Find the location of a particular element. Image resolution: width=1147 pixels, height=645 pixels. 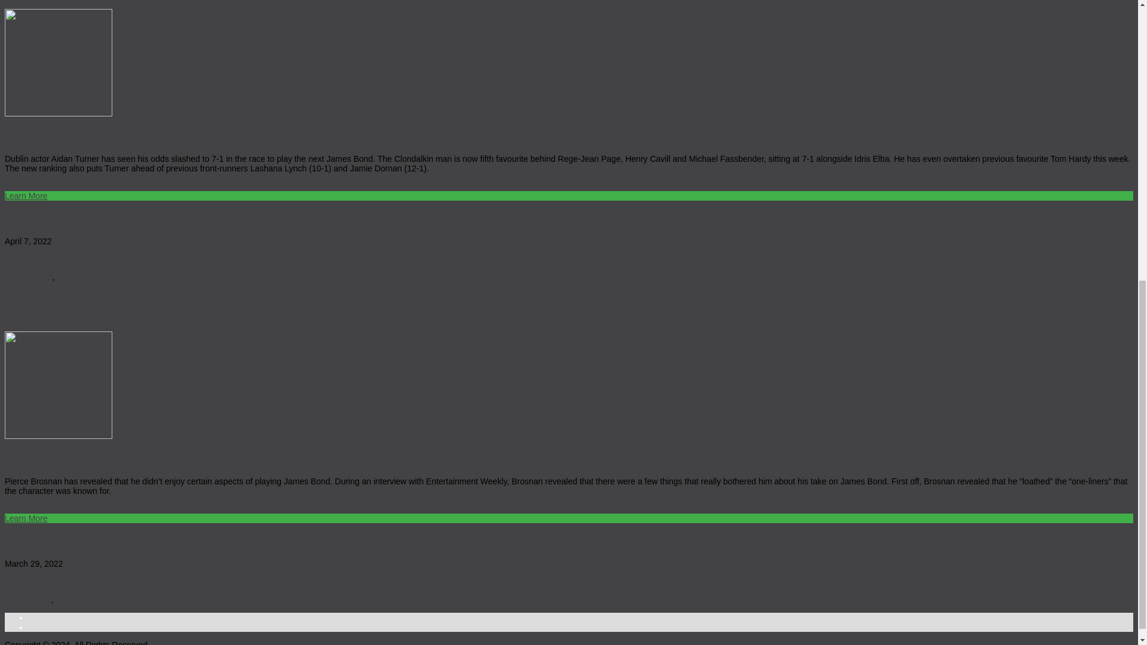

Learn More is located at coordinates (26, 518).